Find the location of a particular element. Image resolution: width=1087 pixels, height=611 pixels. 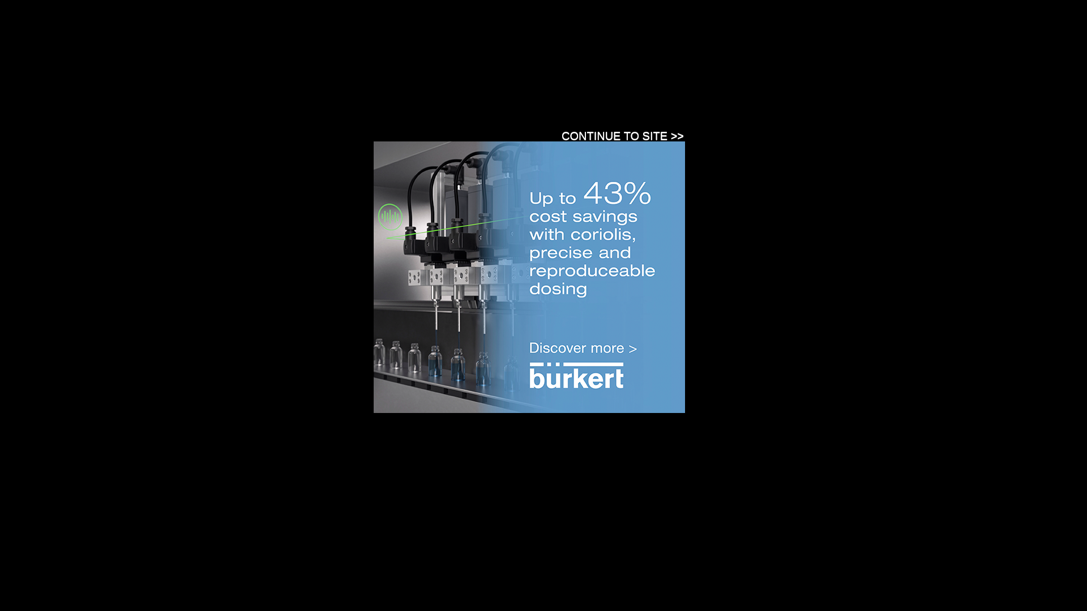

Life Scientist is located at coordinates (524, 150).